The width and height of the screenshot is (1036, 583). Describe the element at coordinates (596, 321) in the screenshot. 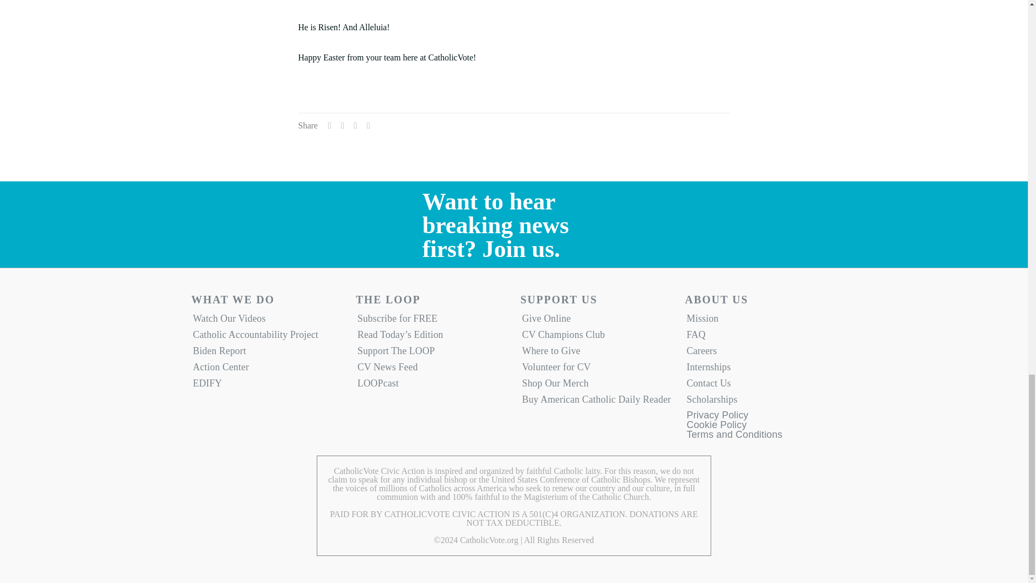

I see `Give Online` at that location.